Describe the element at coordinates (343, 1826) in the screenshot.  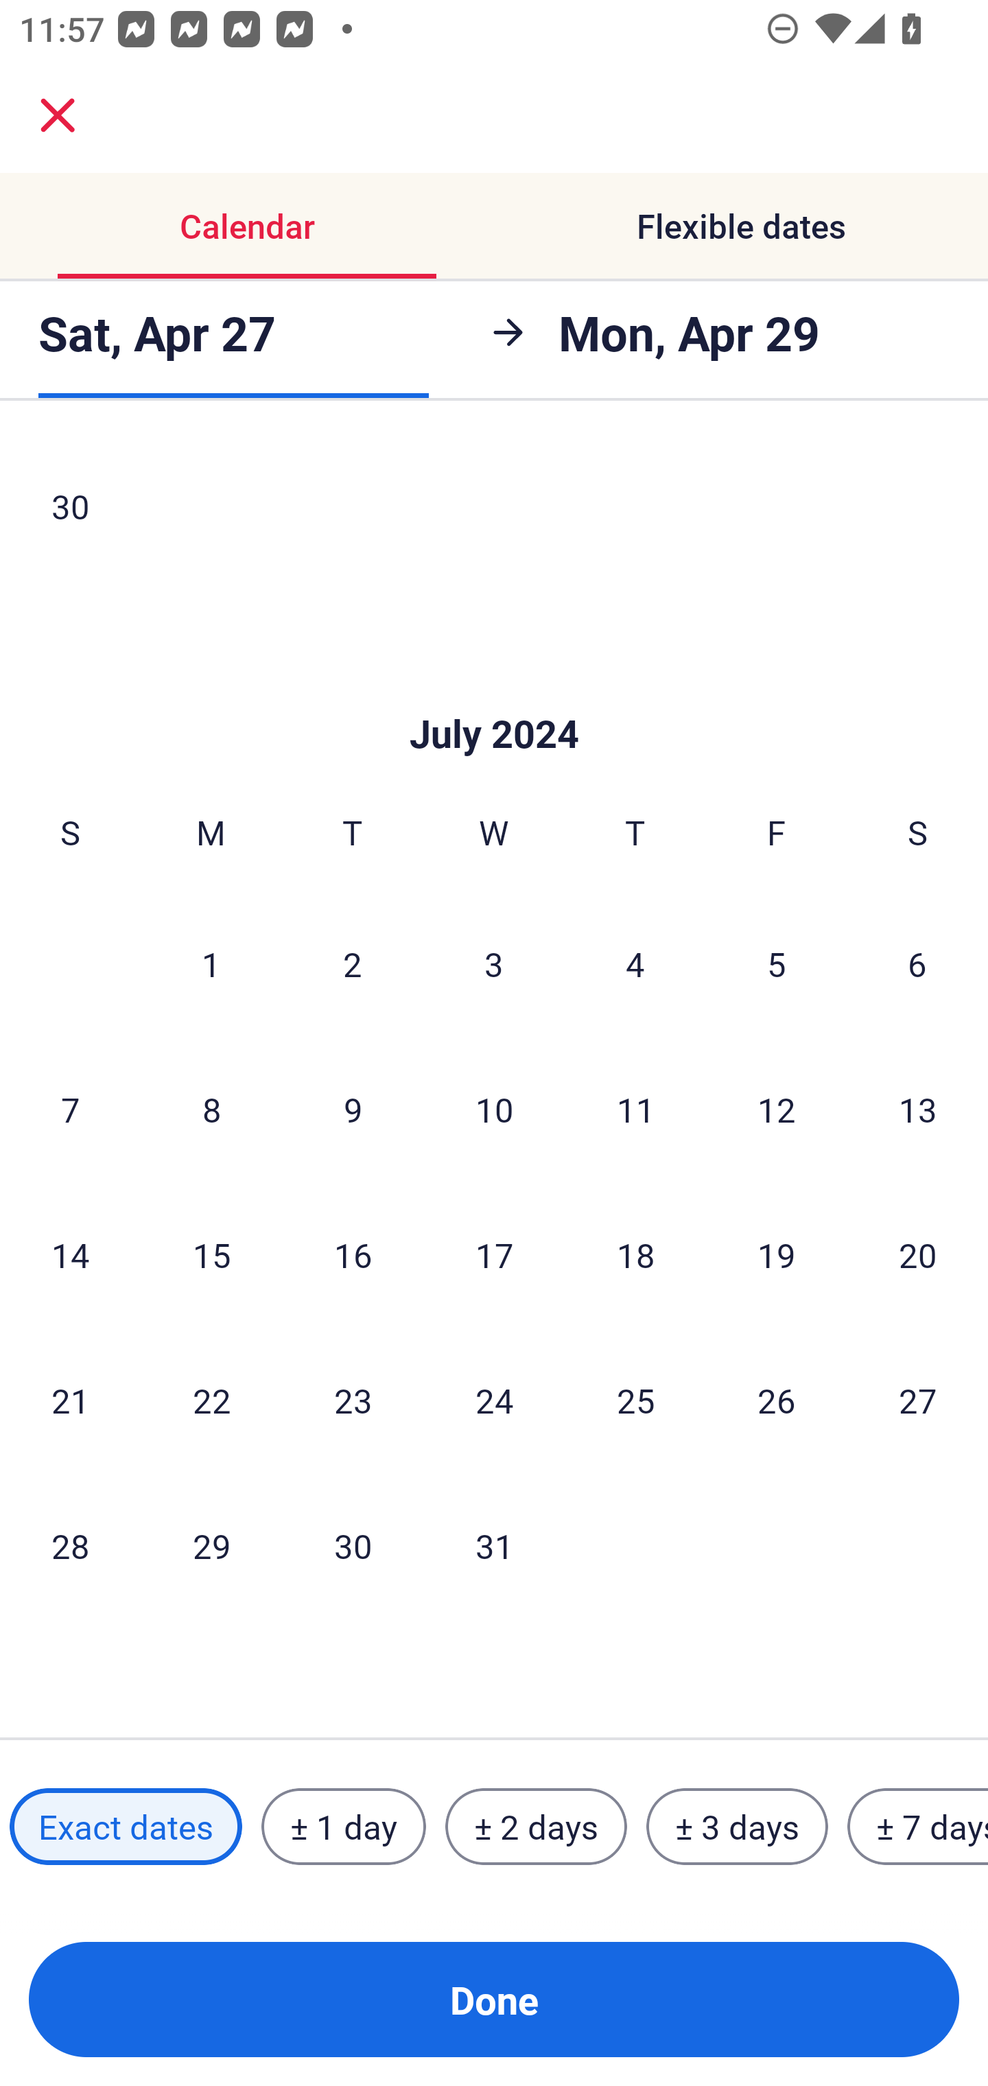
I see `± 1 day` at that location.